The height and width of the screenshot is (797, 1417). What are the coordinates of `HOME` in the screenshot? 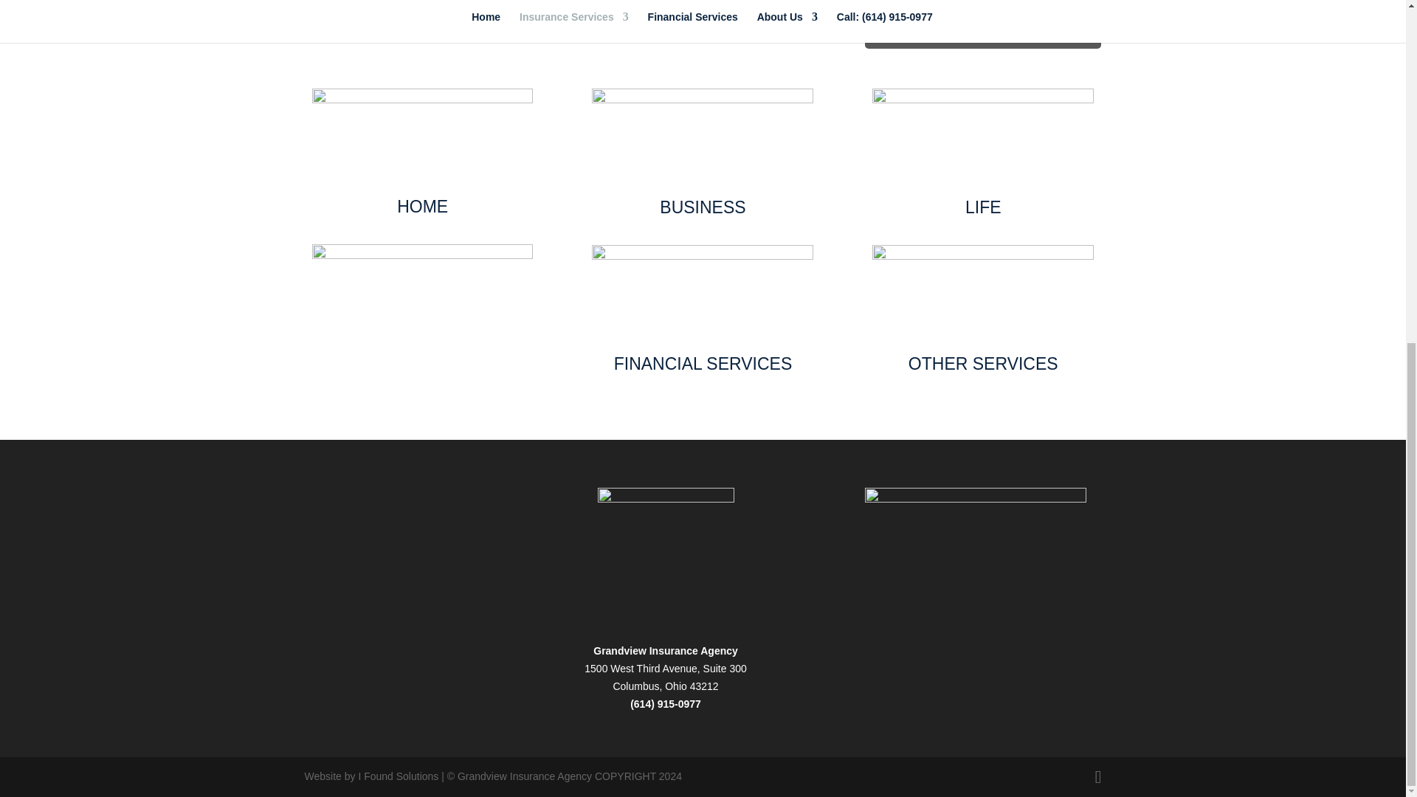 It's located at (422, 206).